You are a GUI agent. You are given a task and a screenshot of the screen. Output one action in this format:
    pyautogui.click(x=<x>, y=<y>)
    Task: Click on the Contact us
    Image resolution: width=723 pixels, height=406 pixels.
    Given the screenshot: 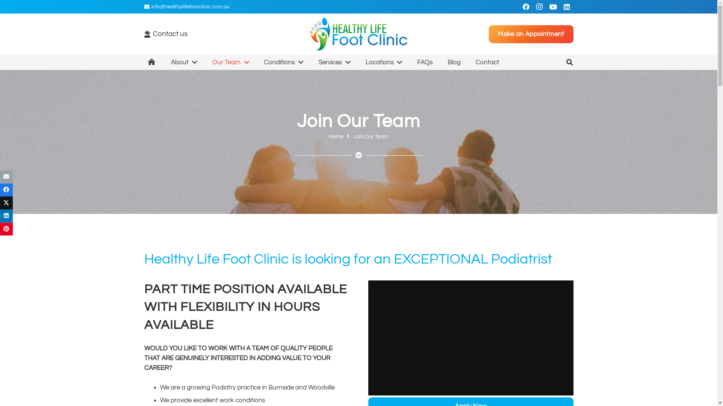 What is the action you would take?
    pyautogui.click(x=166, y=34)
    